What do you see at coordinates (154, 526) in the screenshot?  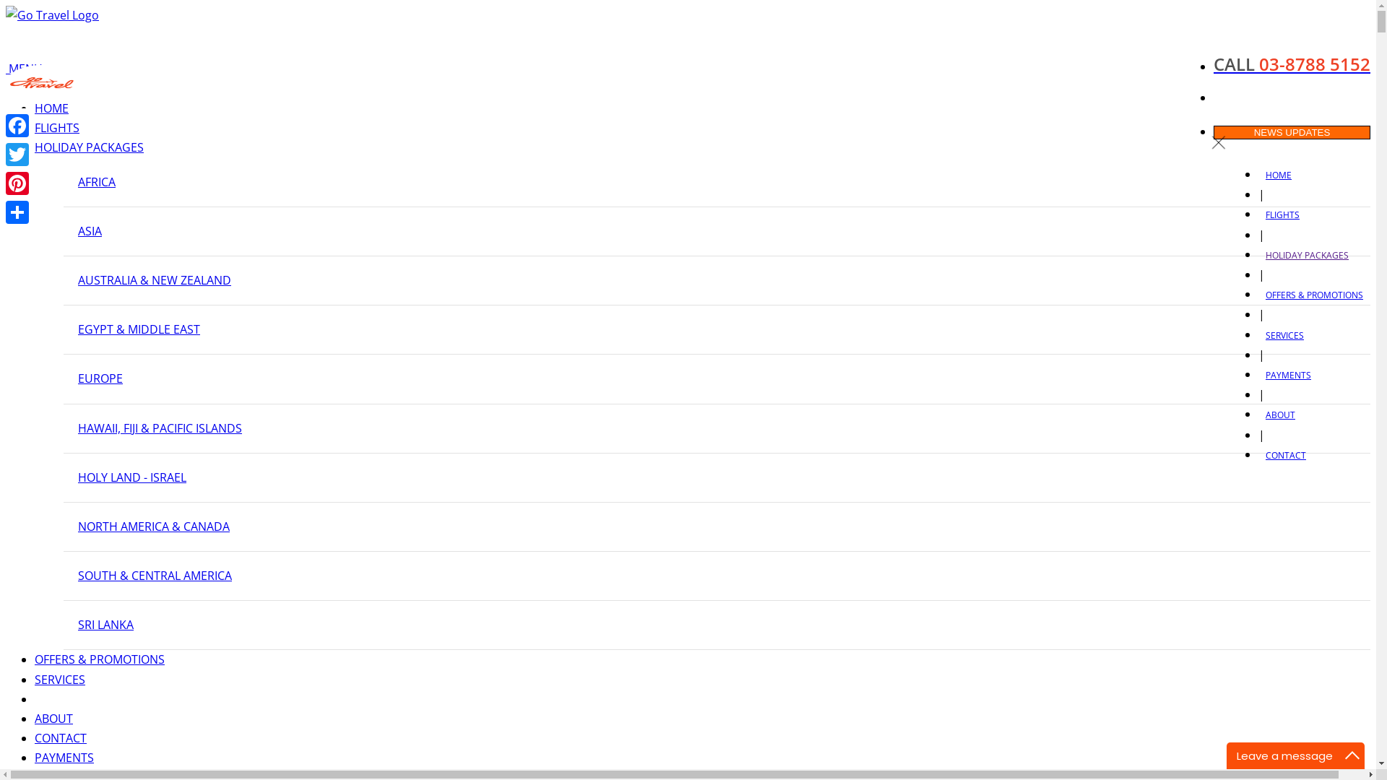 I see `NORTH AMERICA & CANADA` at bounding box center [154, 526].